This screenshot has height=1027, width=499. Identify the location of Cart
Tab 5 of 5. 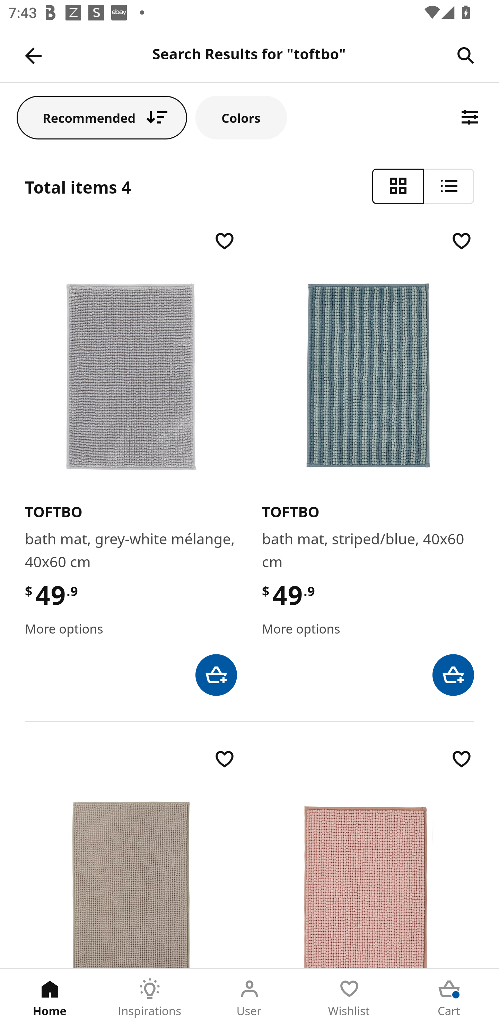
(449, 998).